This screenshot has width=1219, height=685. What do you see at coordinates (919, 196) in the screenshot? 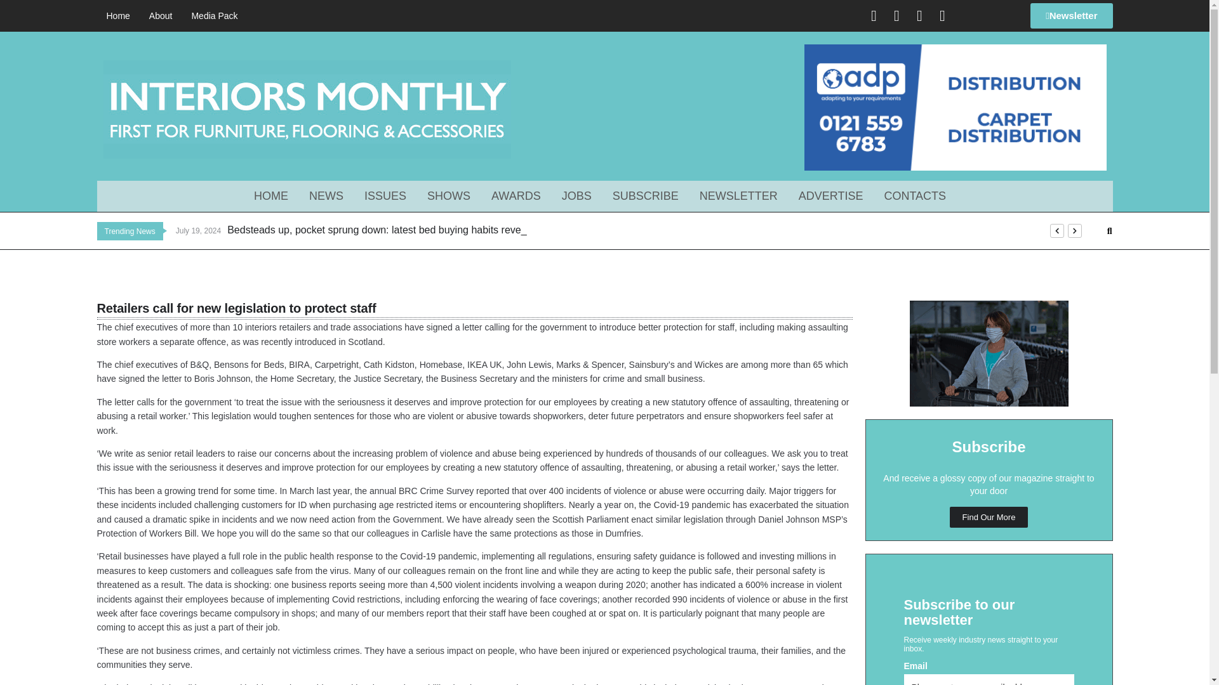
I see `CONTACTS` at bounding box center [919, 196].